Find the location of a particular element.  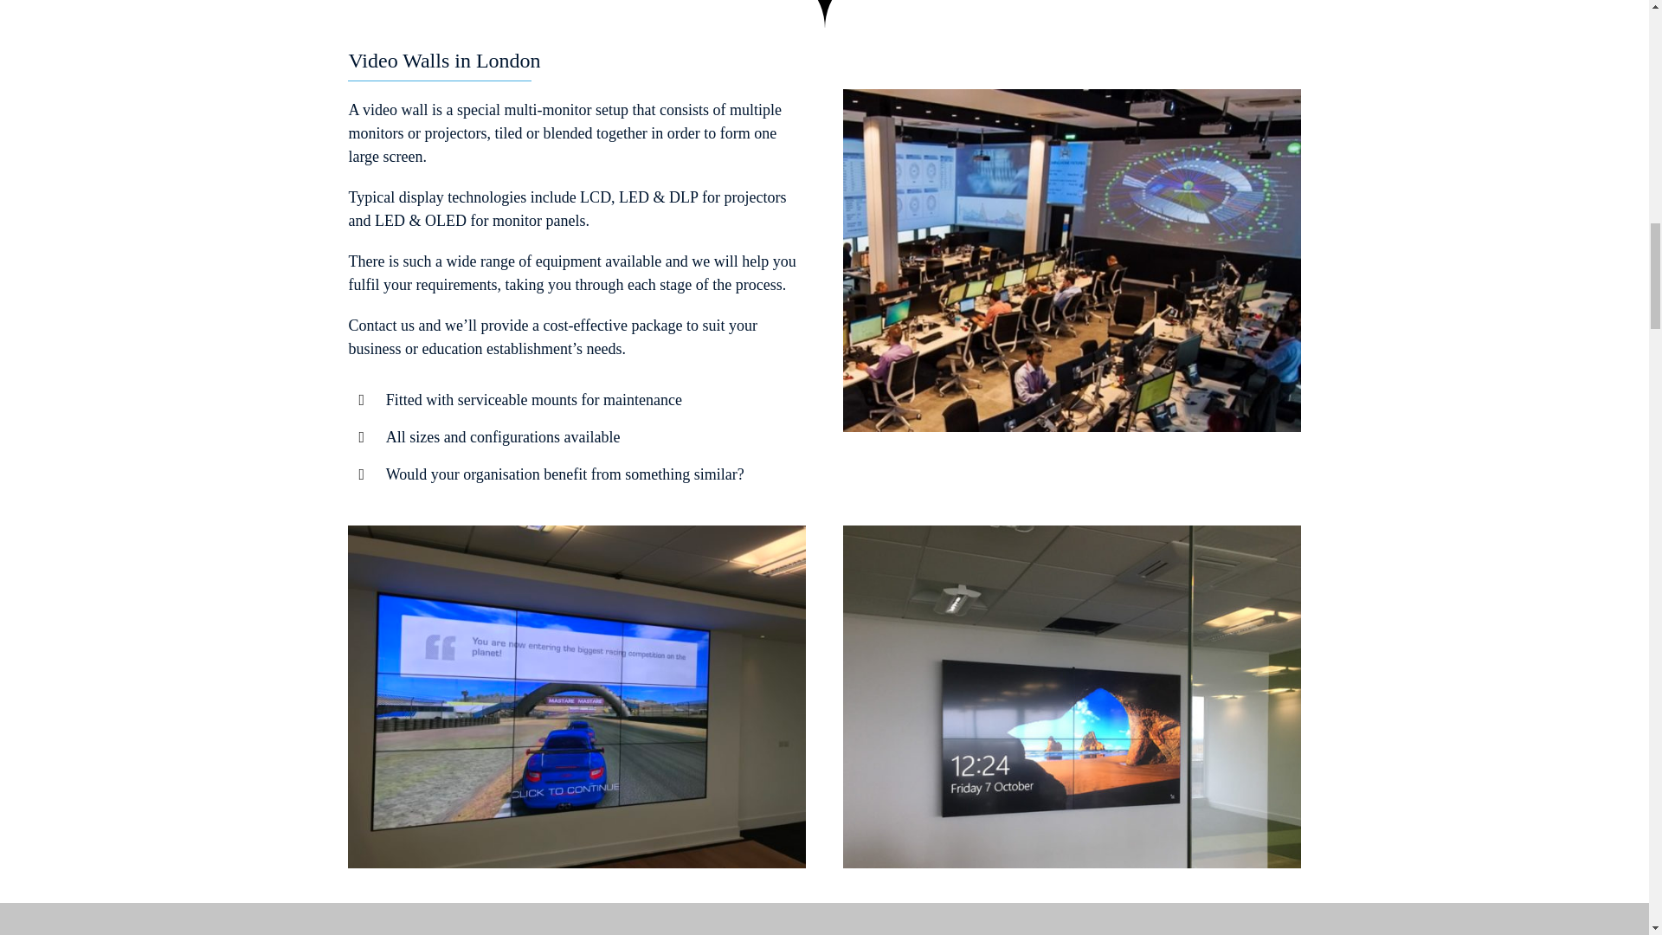

av-solutions-video-wall-1 is located at coordinates (576, 696).